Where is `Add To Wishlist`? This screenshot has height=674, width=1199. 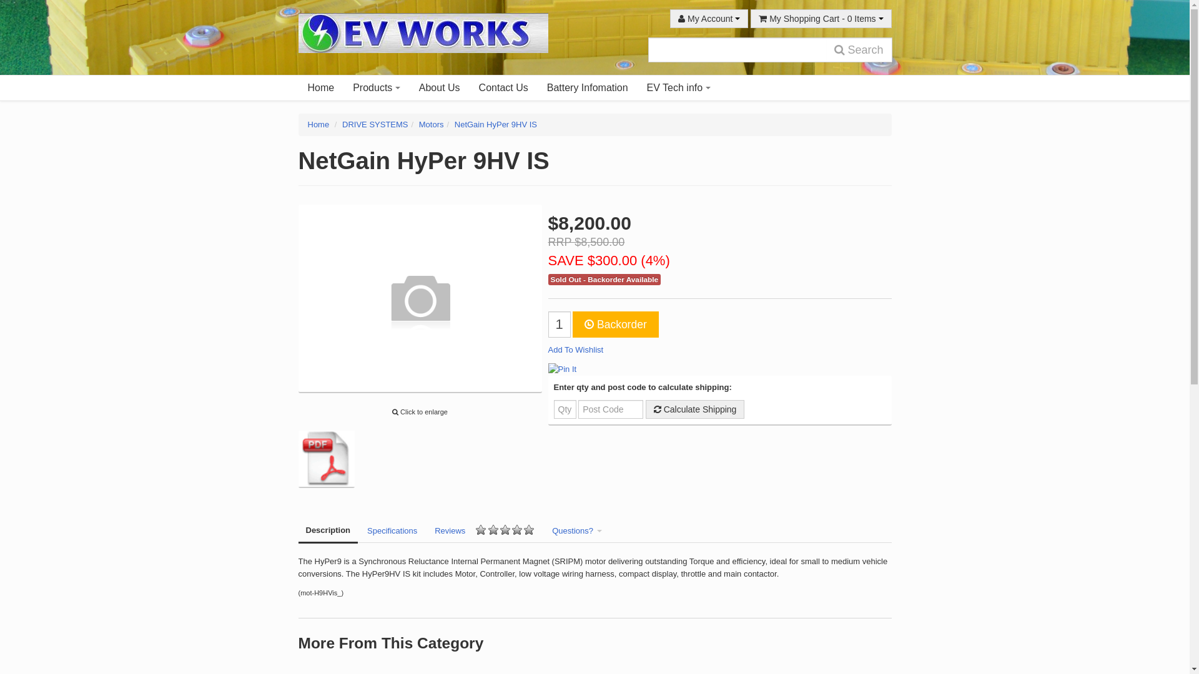 Add To Wishlist is located at coordinates (576, 349).